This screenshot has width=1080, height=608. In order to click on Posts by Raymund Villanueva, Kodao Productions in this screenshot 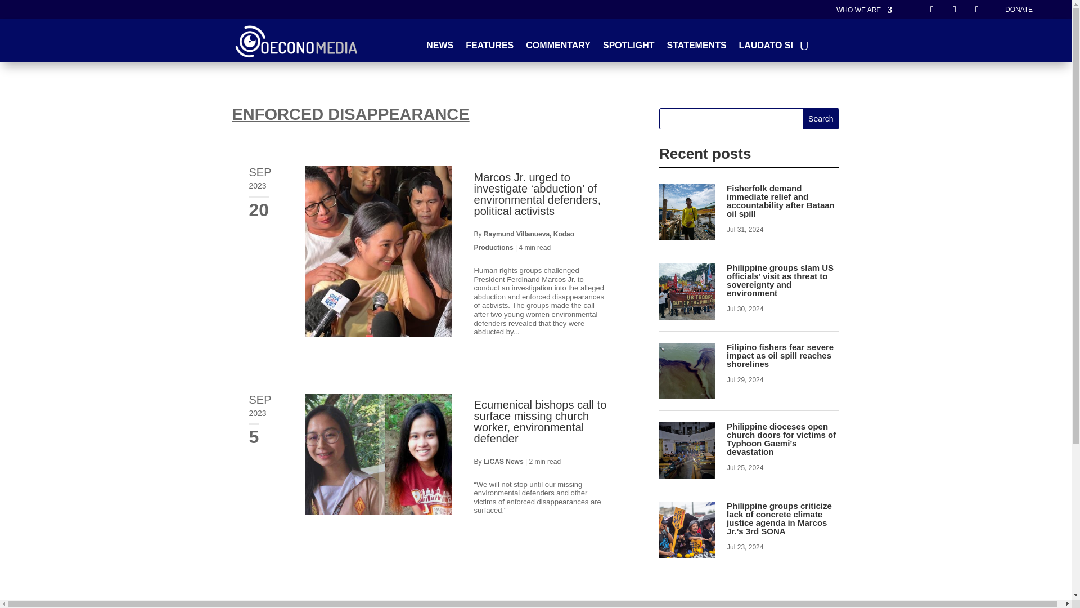, I will do `click(524, 241)`.